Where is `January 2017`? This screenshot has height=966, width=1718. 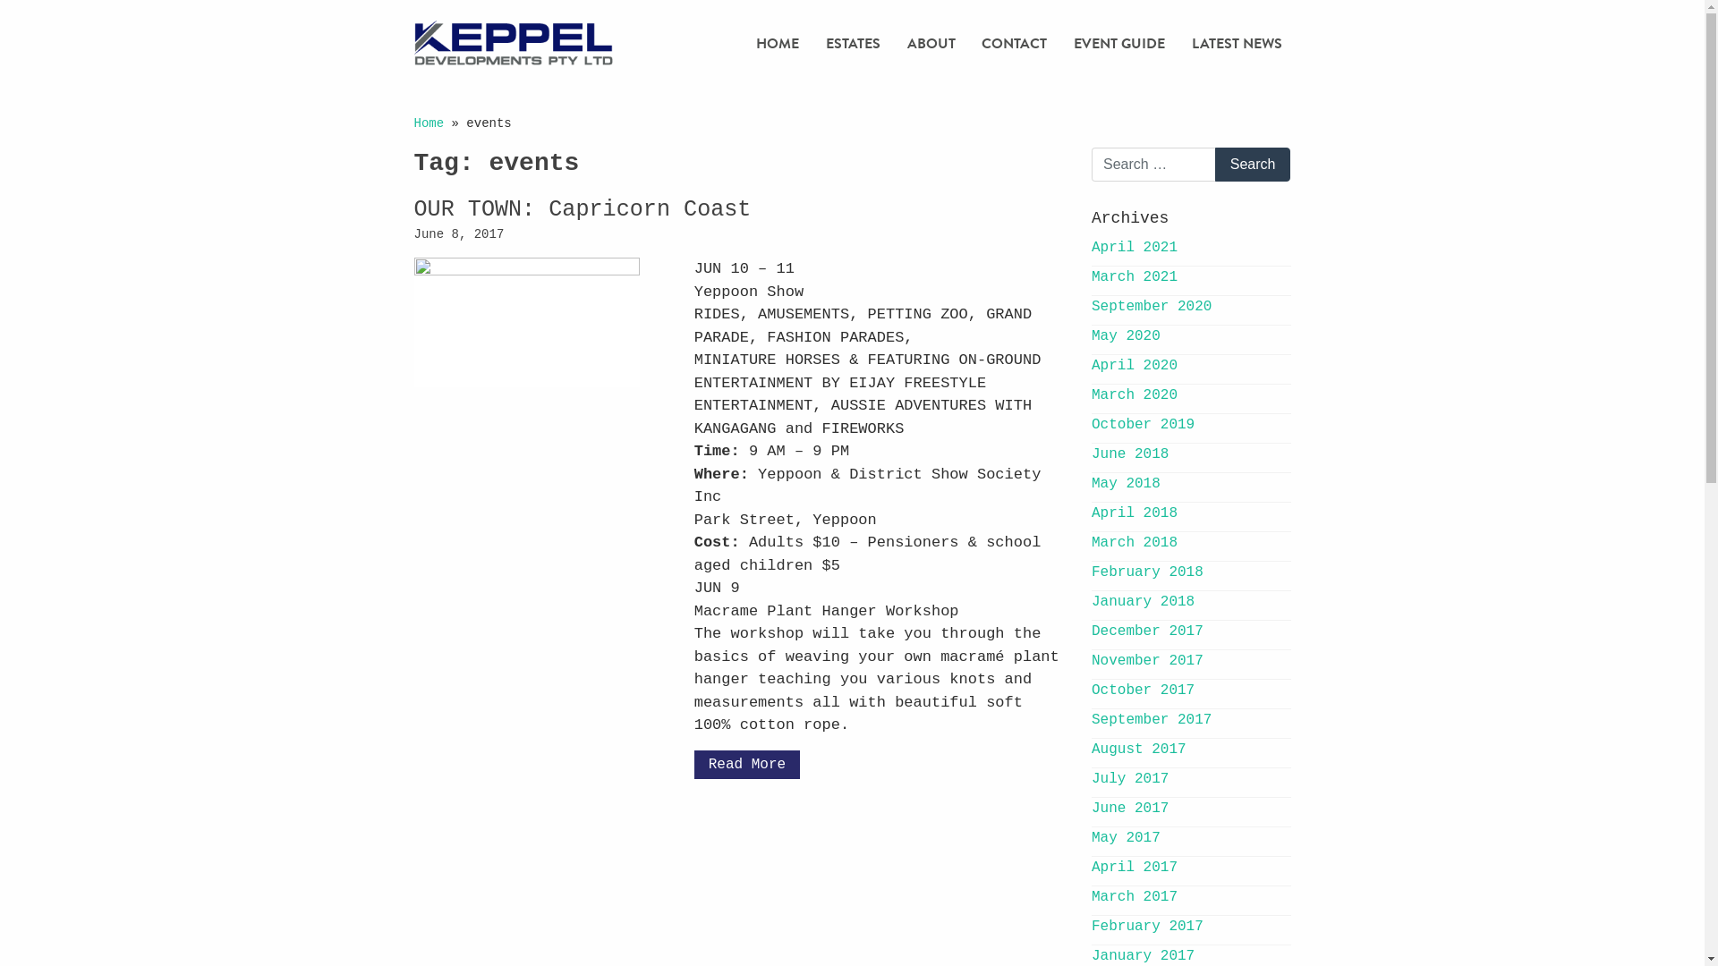
January 2017 is located at coordinates (1144, 956).